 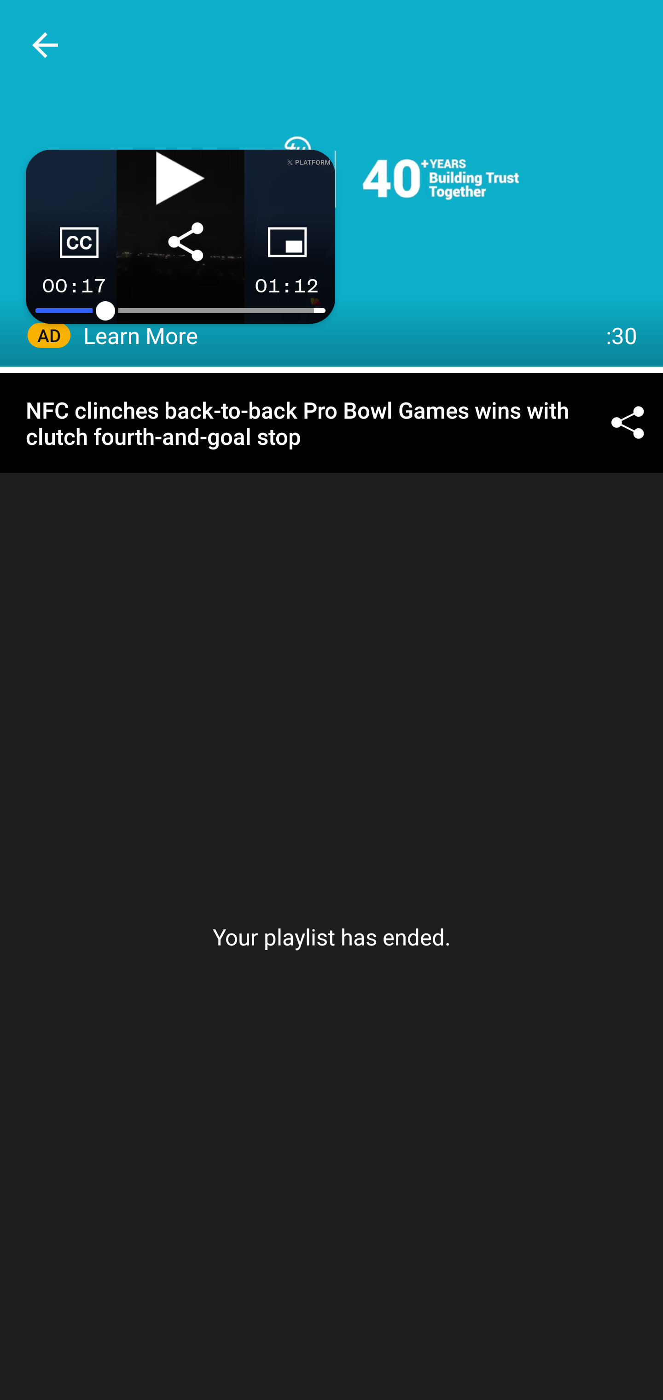 What do you see at coordinates (45, 45) in the screenshot?
I see `Navigate up` at bounding box center [45, 45].